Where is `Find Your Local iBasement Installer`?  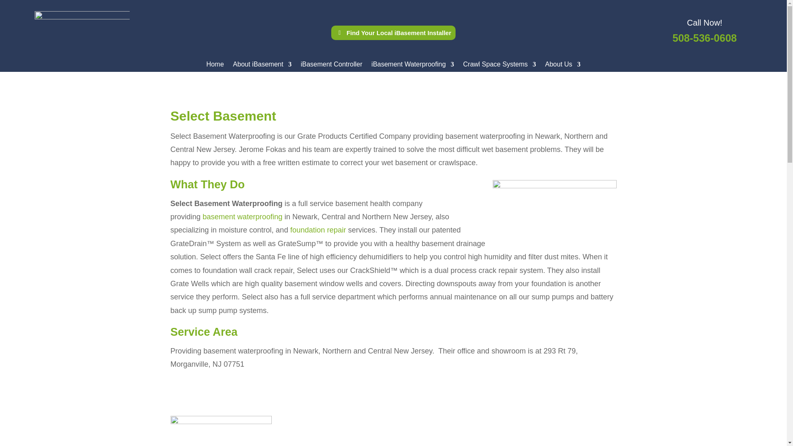 Find Your Local iBasement Installer is located at coordinates (393, 33).